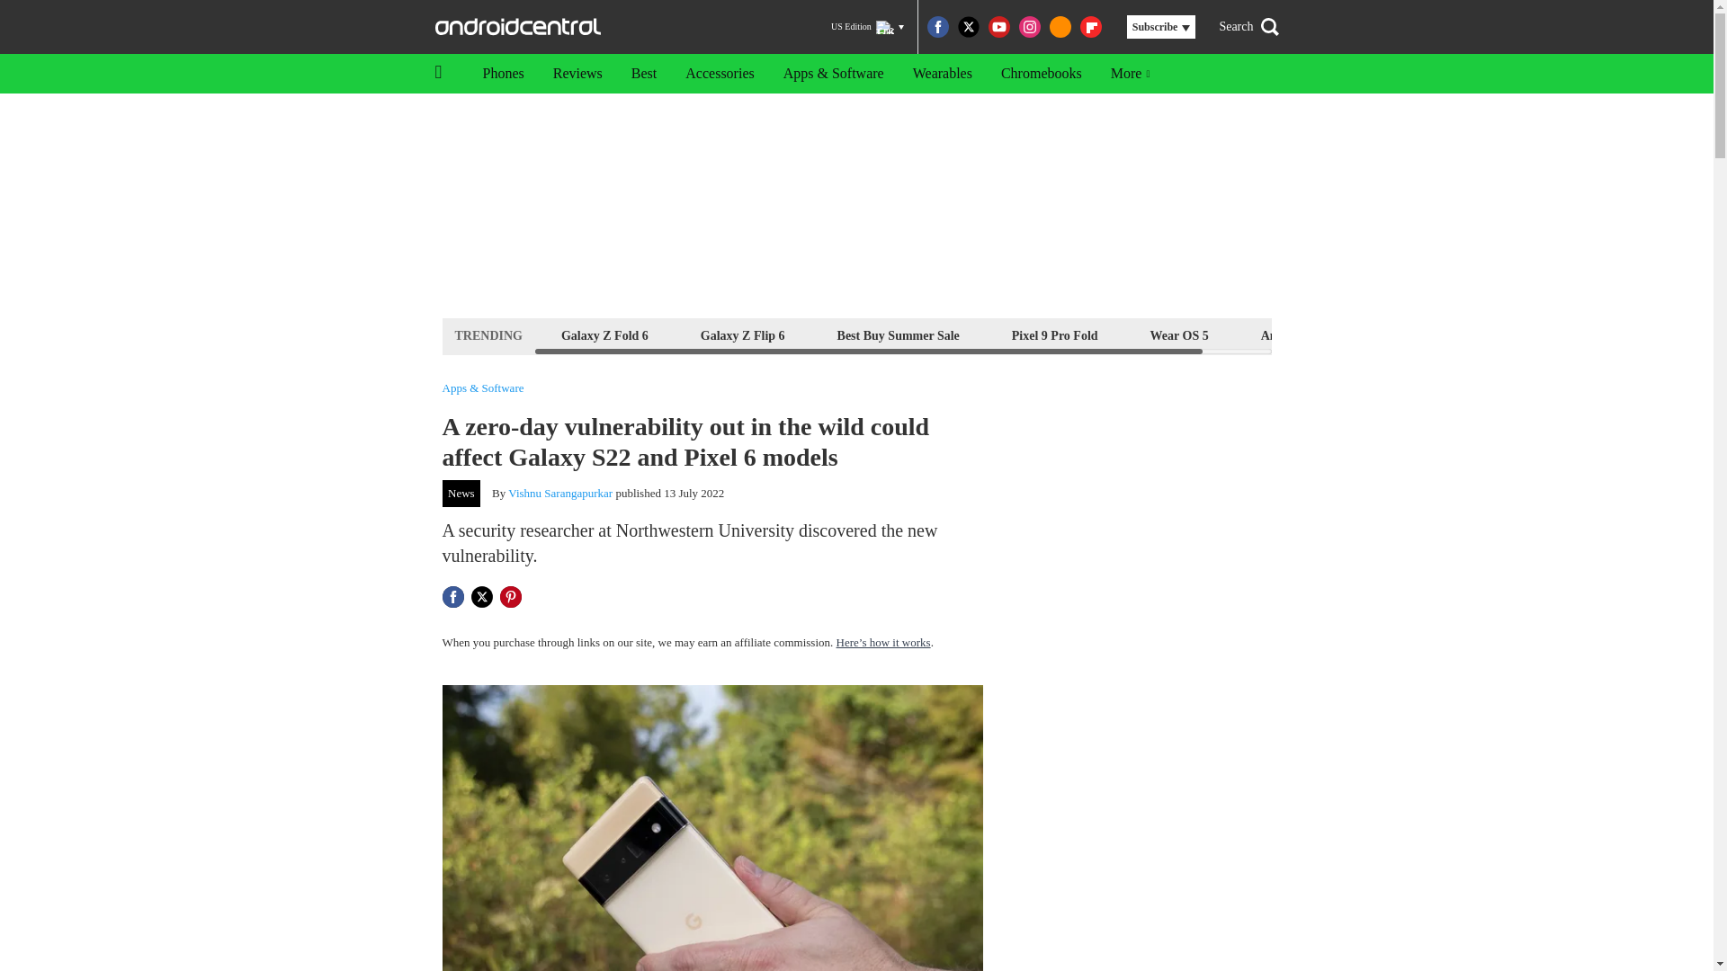 The width and height of the screenshot is (1727, 971). What do you see at coordinates (867, 27) in the screenshot?
I see `US Edition` at bounding box center [867, 27].